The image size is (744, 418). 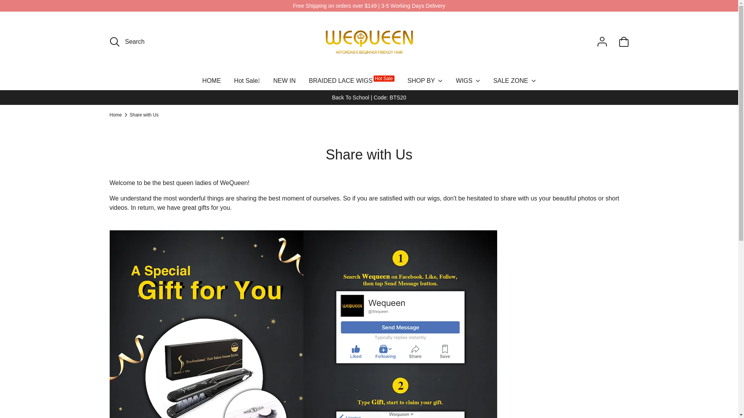 What do you see at coordinates (425, 84) in the screenshot?
I see `SHOP BY` at bounding box center [425, 84].